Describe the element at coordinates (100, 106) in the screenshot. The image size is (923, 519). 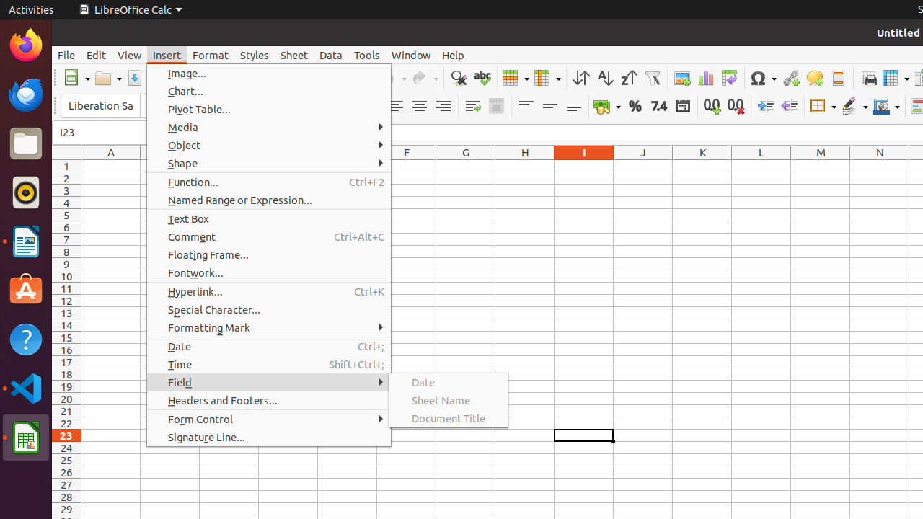
I see `Font Name` at that location.